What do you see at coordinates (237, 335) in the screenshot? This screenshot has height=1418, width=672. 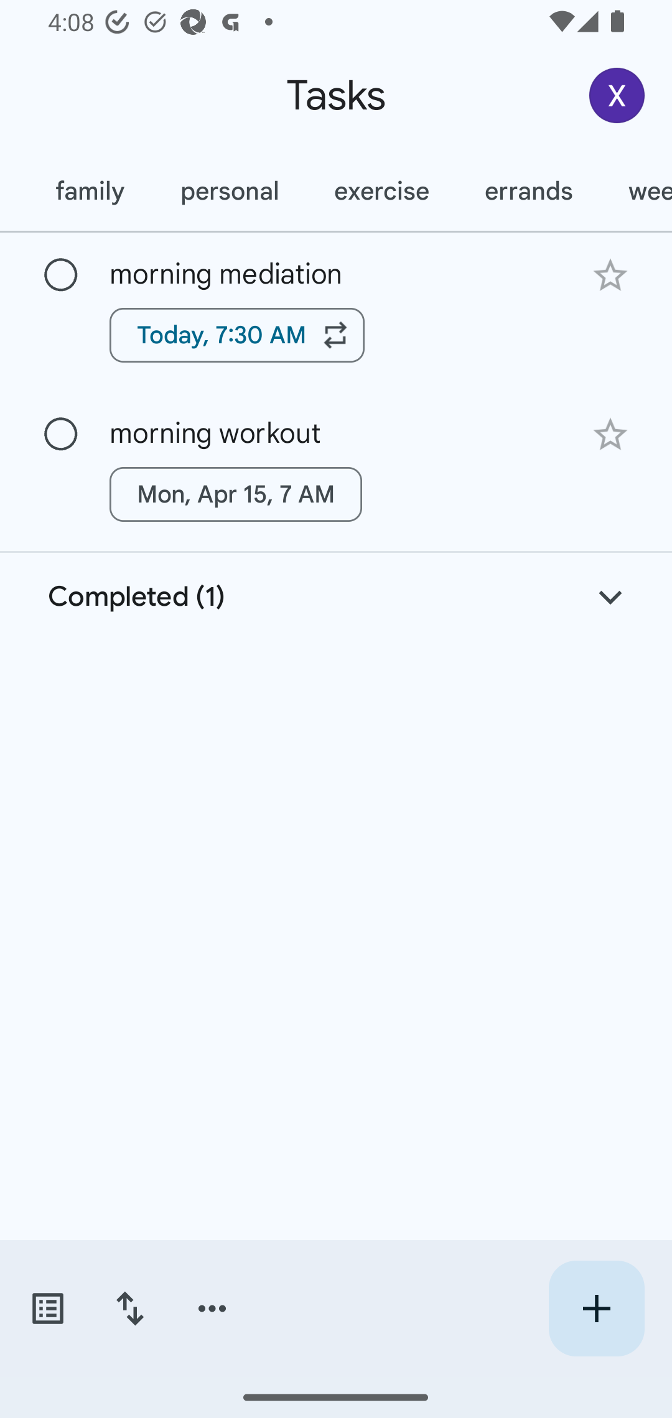 I see `Today, 7:30 AM` at bounding box center [237, 335].